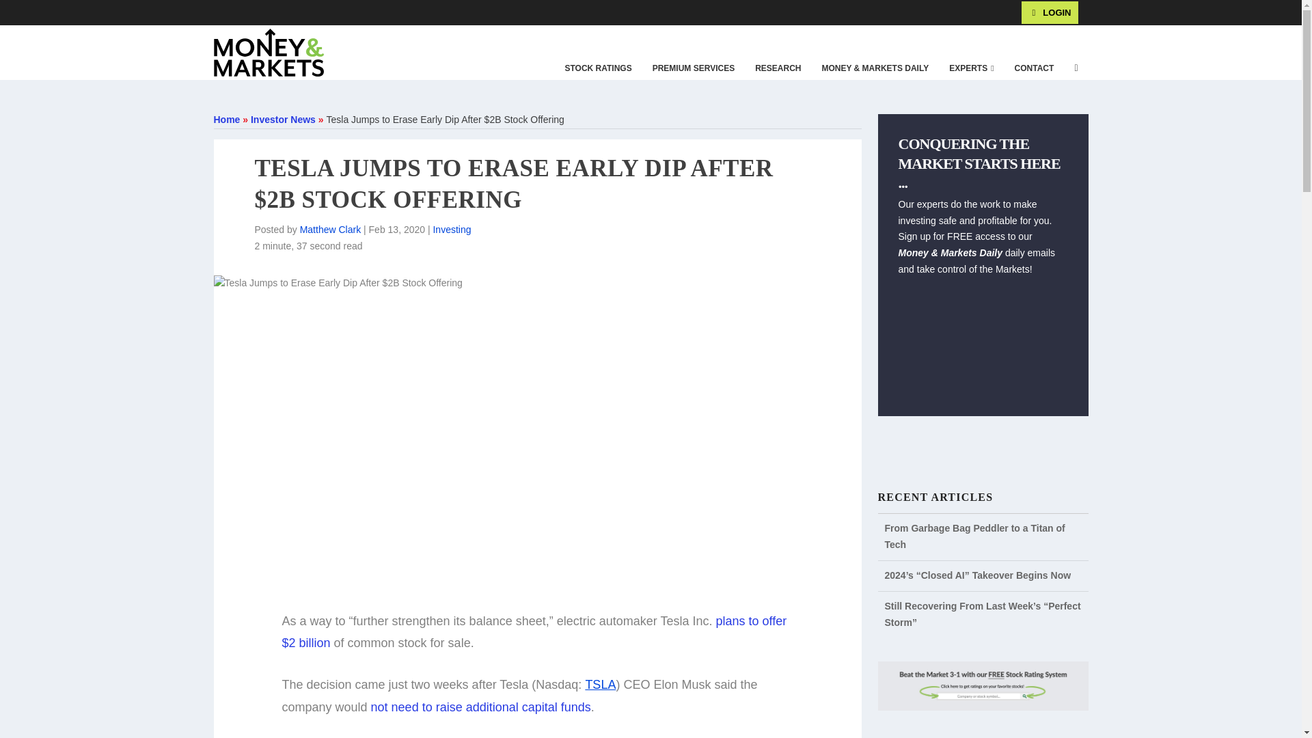  What do you see at coordinates (283, 119) in the screenshot?
I see `Investor News` at bounding box center [283, 119].